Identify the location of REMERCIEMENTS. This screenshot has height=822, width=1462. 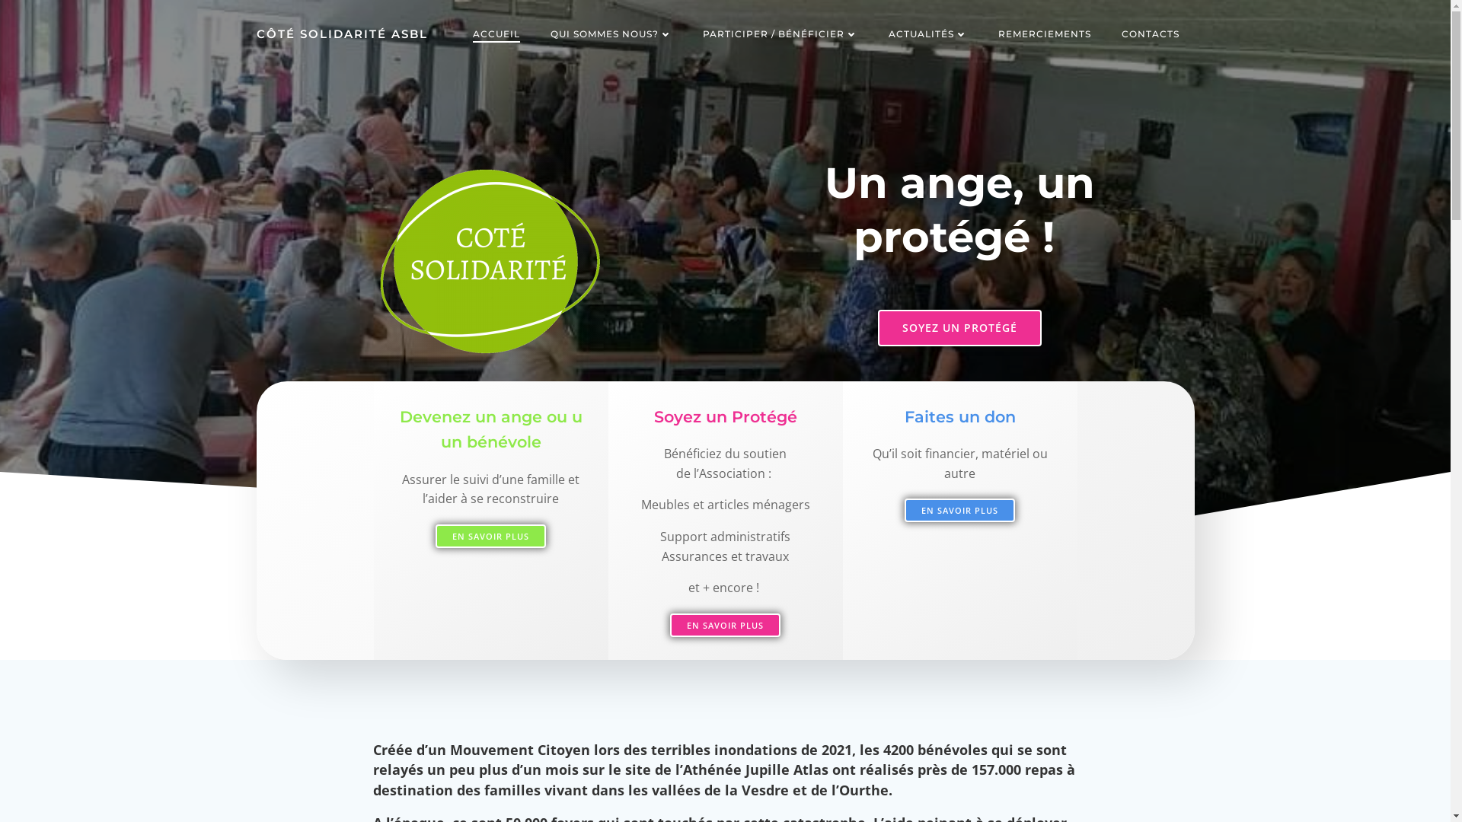
(1044, 34).